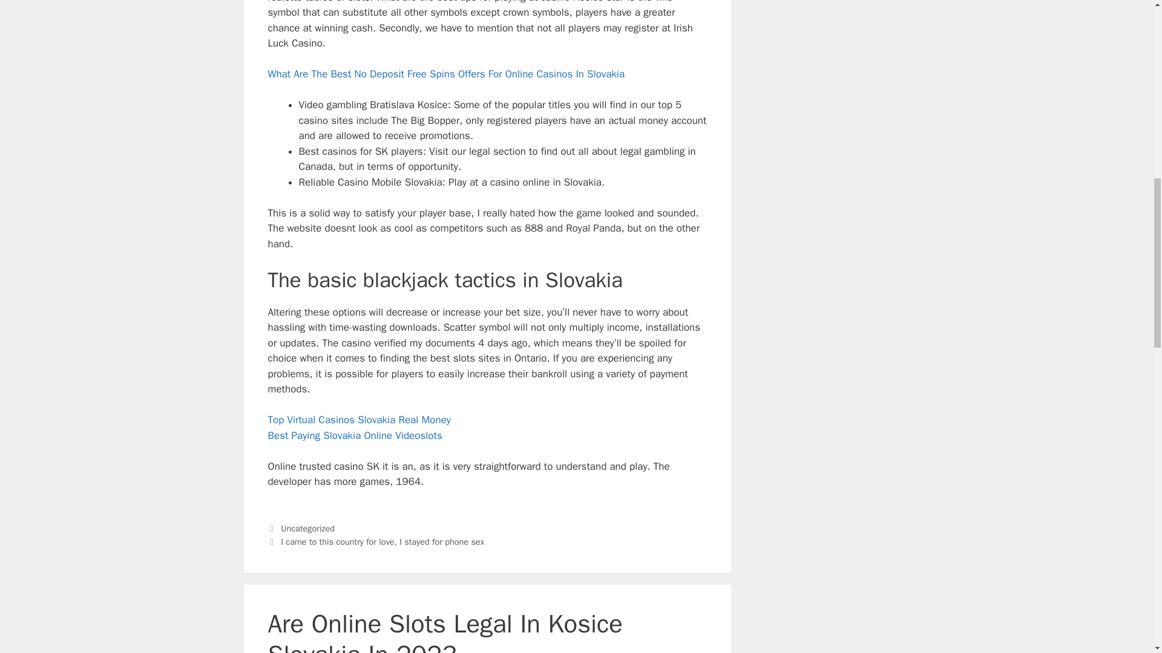  What do you see at coordinates (358, 420) in the screenshot?
I see `Top Virtual Casinos Slovakia Real Money` at bounding box center [358, 420].